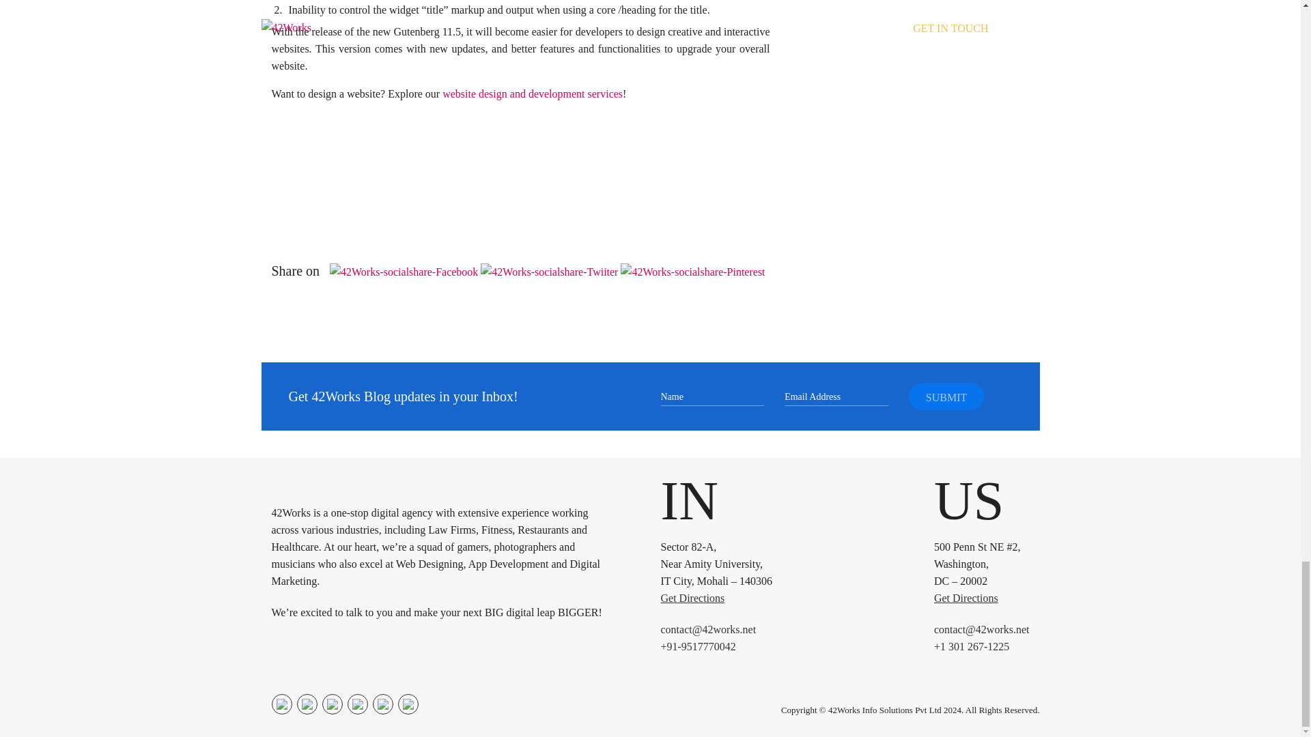 This screenshot has width=1311, height=737. What do you see at coordinates (550, 271) in the screenshot?
I see `Click to share this post on Twitter` at bounding box center [550, 271].